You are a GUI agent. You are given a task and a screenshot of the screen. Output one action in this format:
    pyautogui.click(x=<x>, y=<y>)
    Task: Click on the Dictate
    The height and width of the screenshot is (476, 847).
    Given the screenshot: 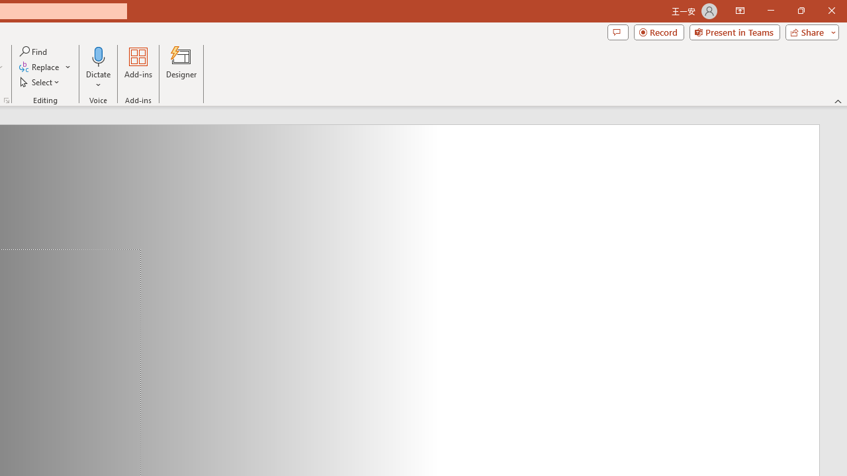 What is the action you would take?
    pyautogui.click(x=99, y=56)
    